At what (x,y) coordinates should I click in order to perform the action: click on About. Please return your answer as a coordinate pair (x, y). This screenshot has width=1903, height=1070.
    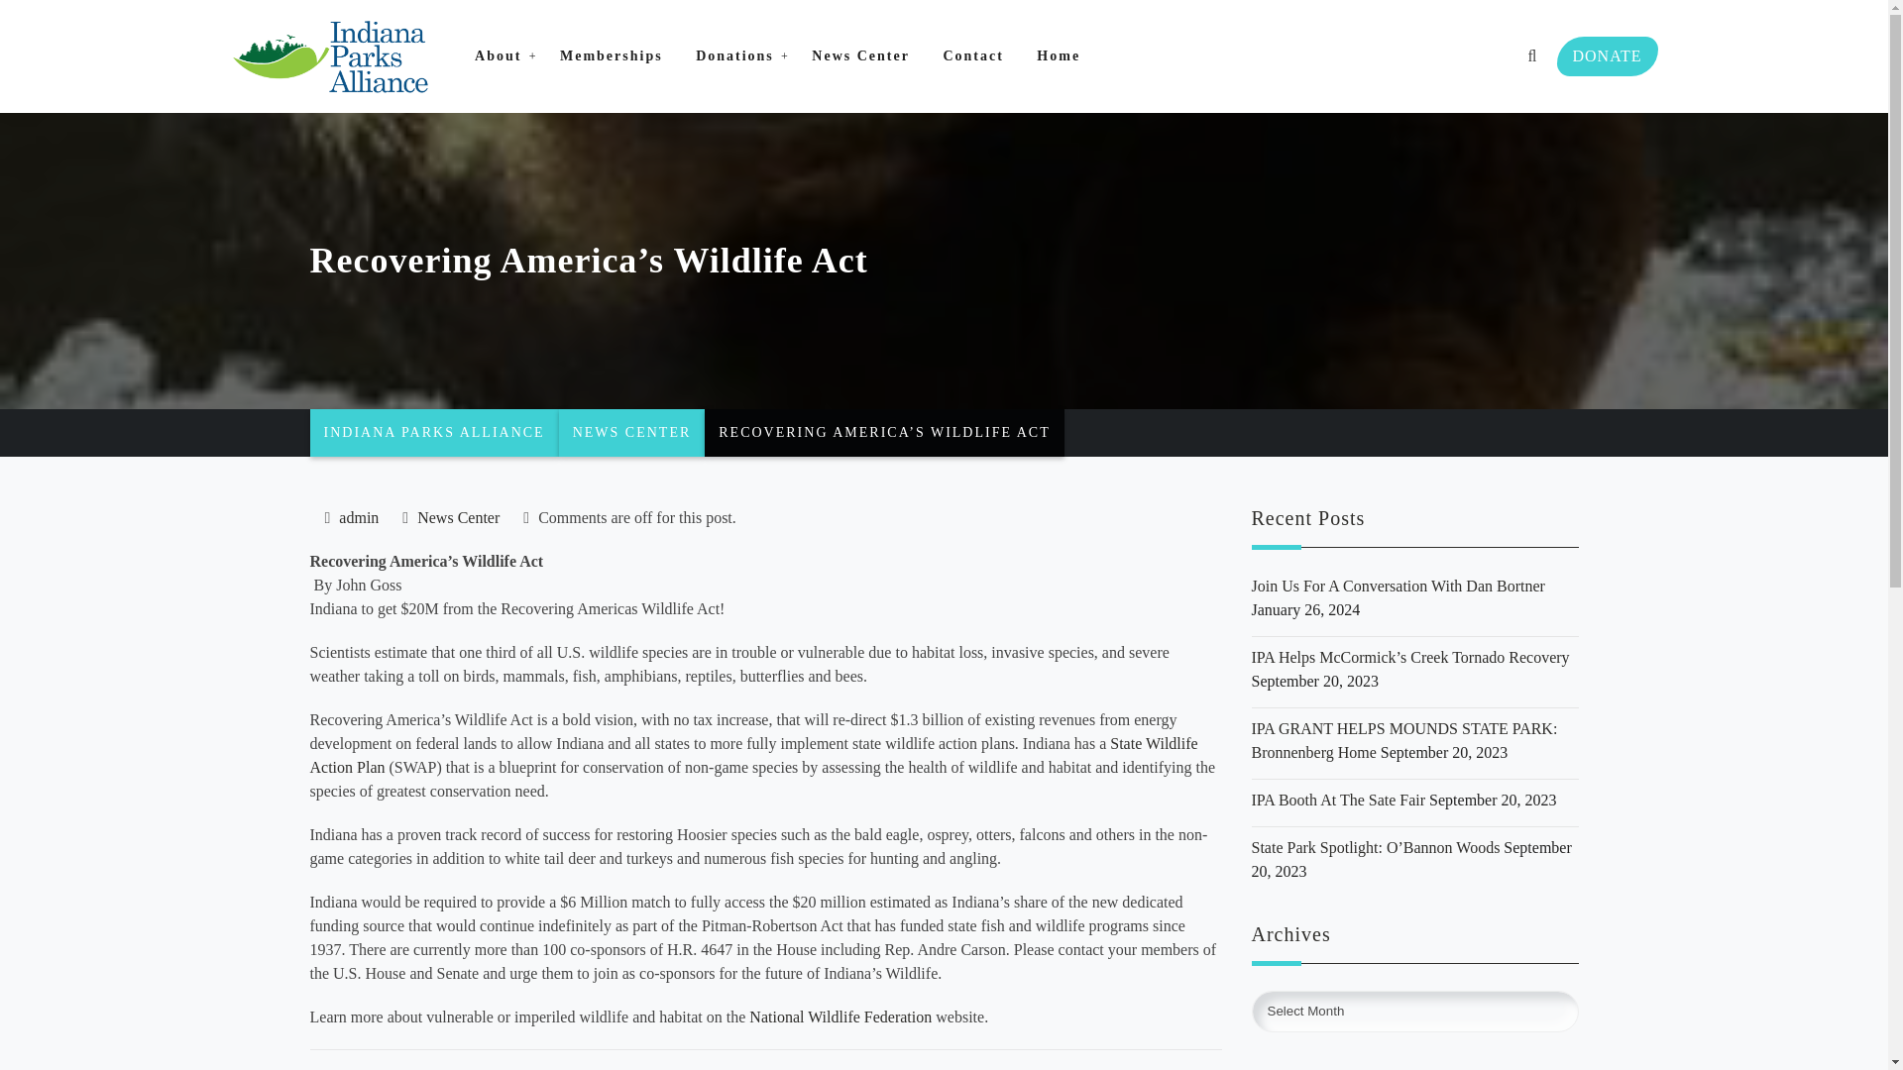
    Looking at the image, I should click on (500, 56).